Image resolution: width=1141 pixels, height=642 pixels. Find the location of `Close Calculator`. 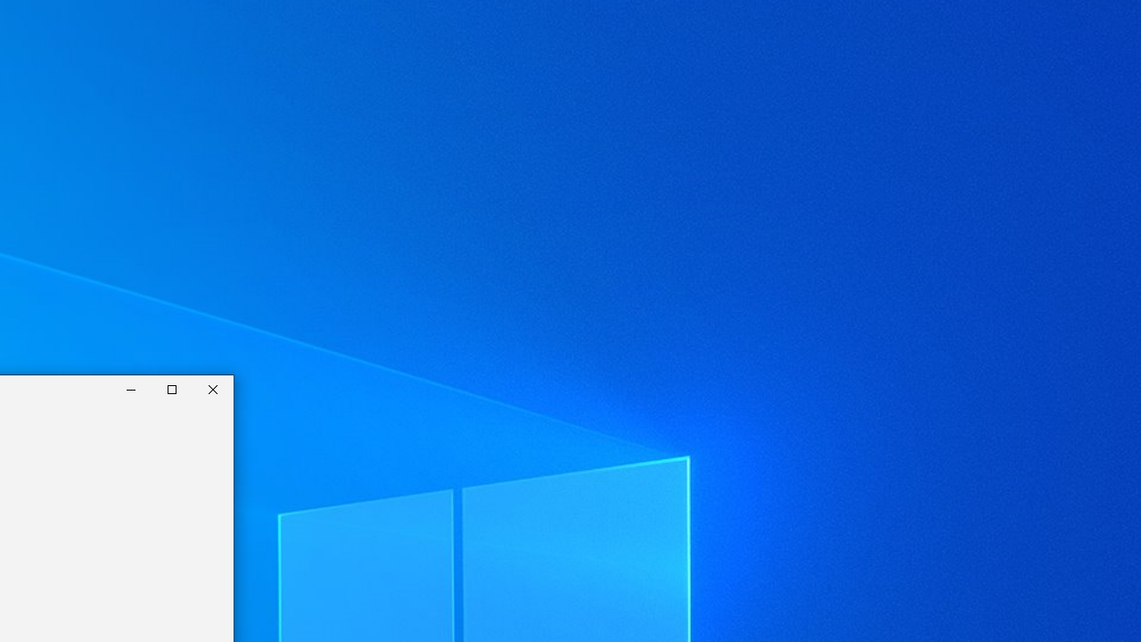

Close Calculator is located at coordinates (213, 389).